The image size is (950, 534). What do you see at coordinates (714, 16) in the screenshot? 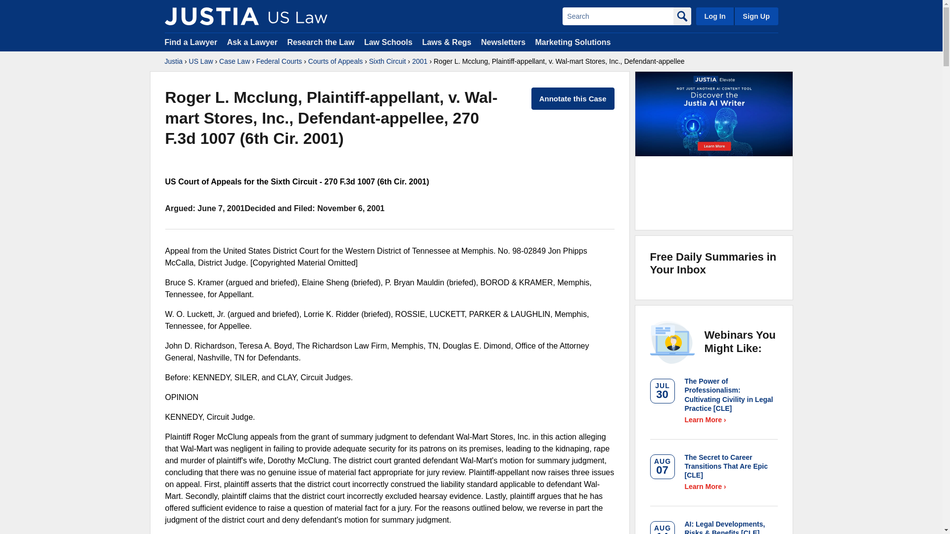
I see `Log In` at bounding box center [714, 16].